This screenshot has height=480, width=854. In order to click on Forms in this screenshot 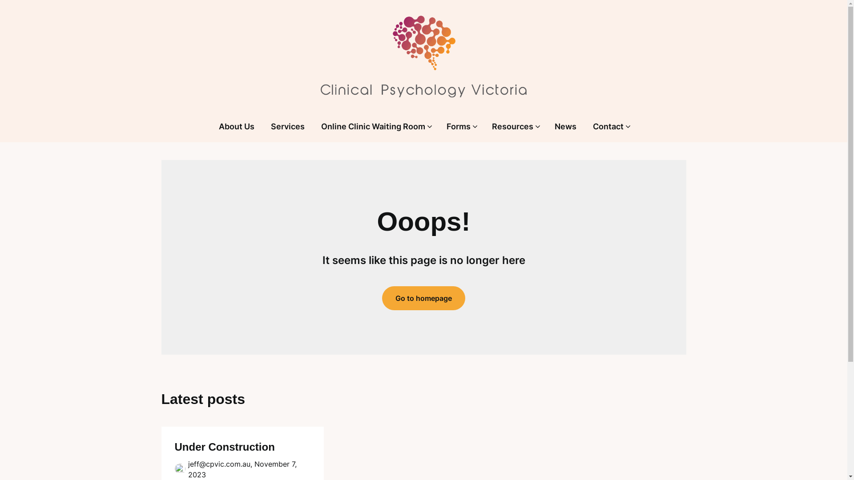, I will do `click(458, 127)`.